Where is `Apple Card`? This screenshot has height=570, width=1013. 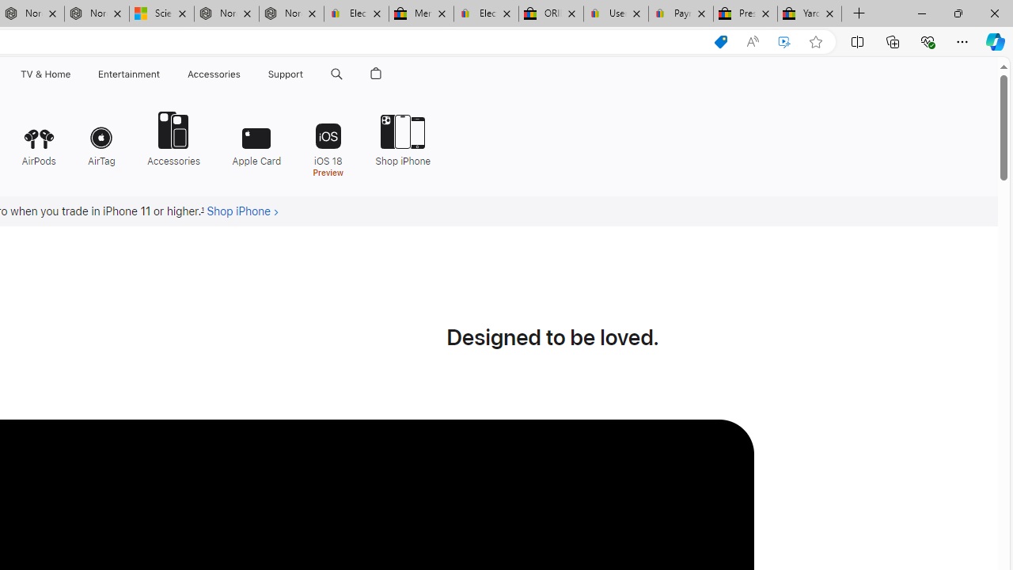 Apple Card is located at coordinates (256, 138).